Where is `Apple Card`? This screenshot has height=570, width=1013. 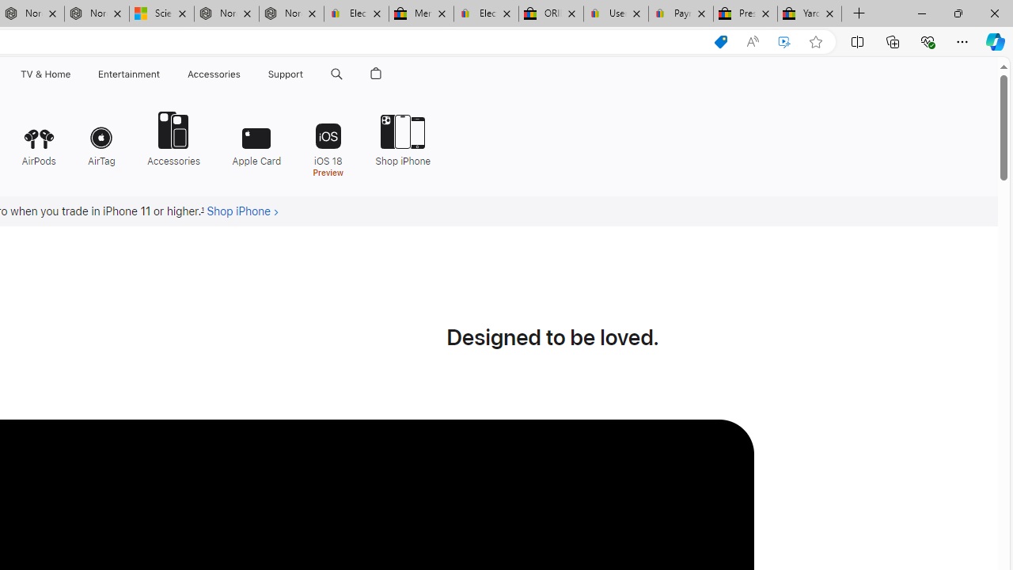 Apple Card is located at coordinates (256, 138).